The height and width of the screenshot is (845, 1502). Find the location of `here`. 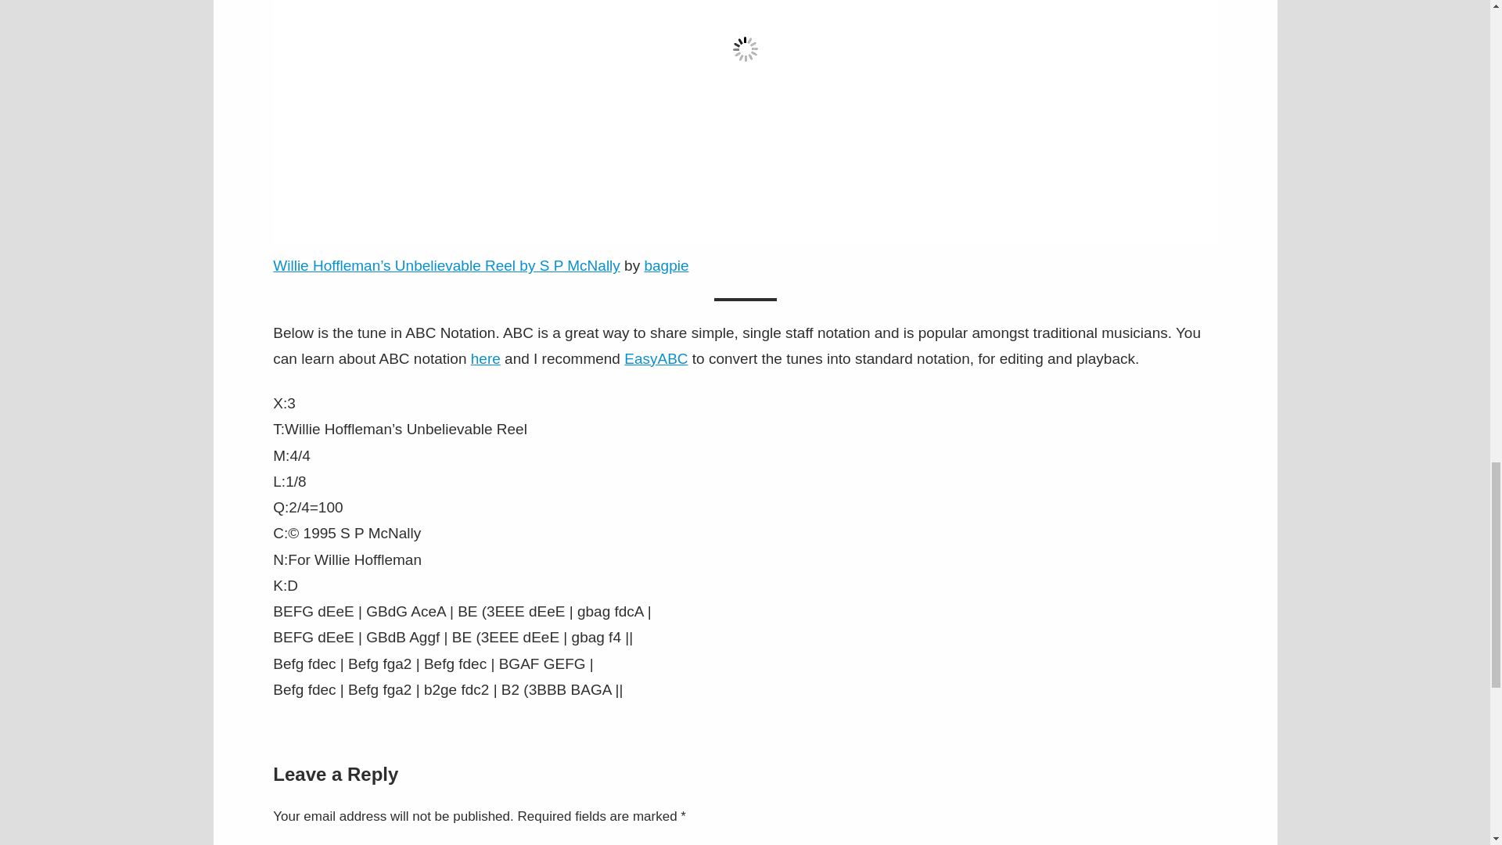

here is located at coordinates (485, 358).